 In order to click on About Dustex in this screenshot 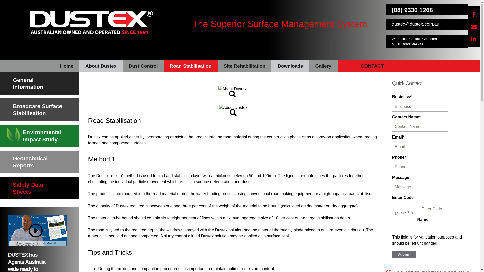, I will do `click(232, 89)`.